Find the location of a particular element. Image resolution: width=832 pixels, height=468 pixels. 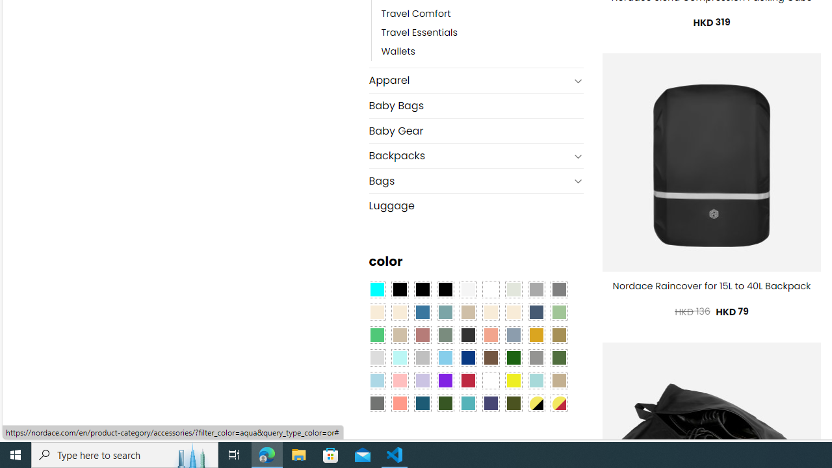

Coral is located at coordinates (491, 334).